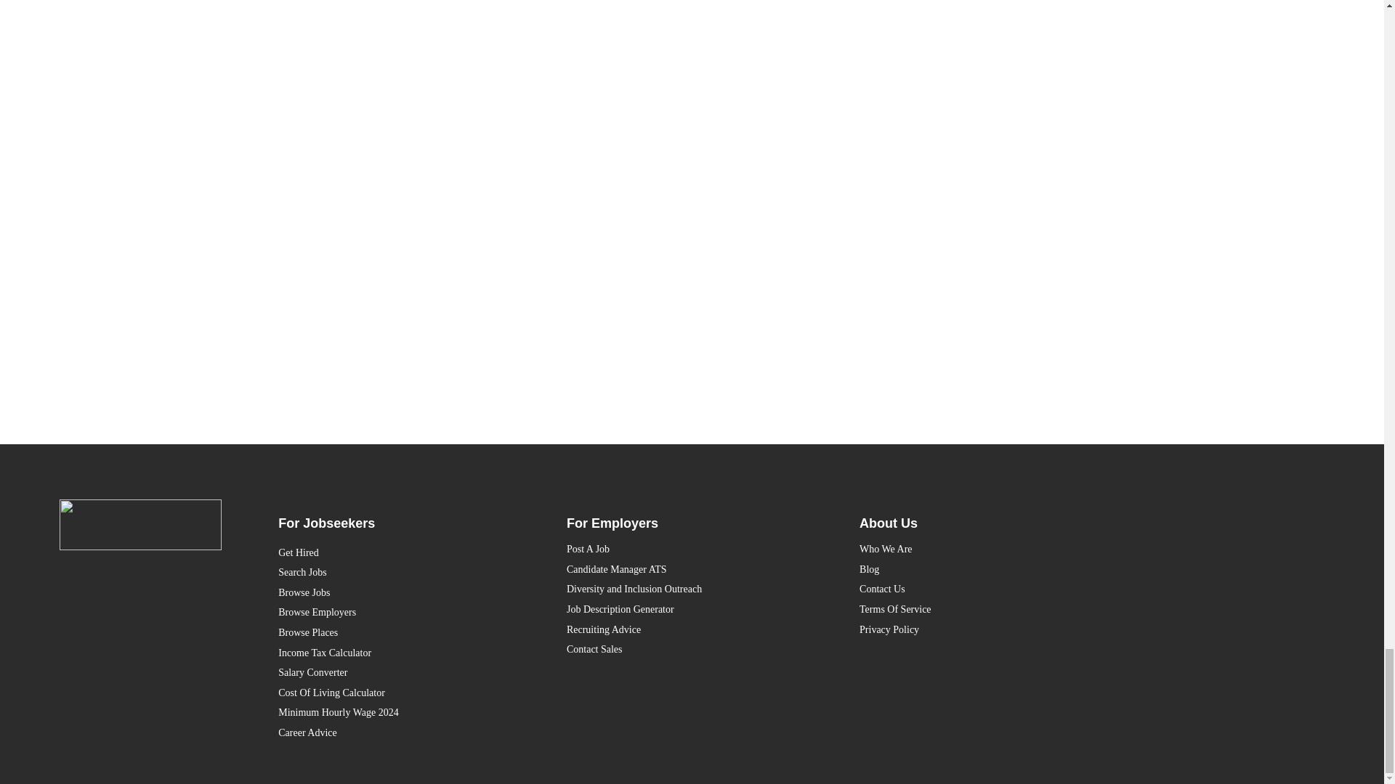 The width and height of the screenshot is (1395, 784). I want to click on Browse Places, so click(394, 632).